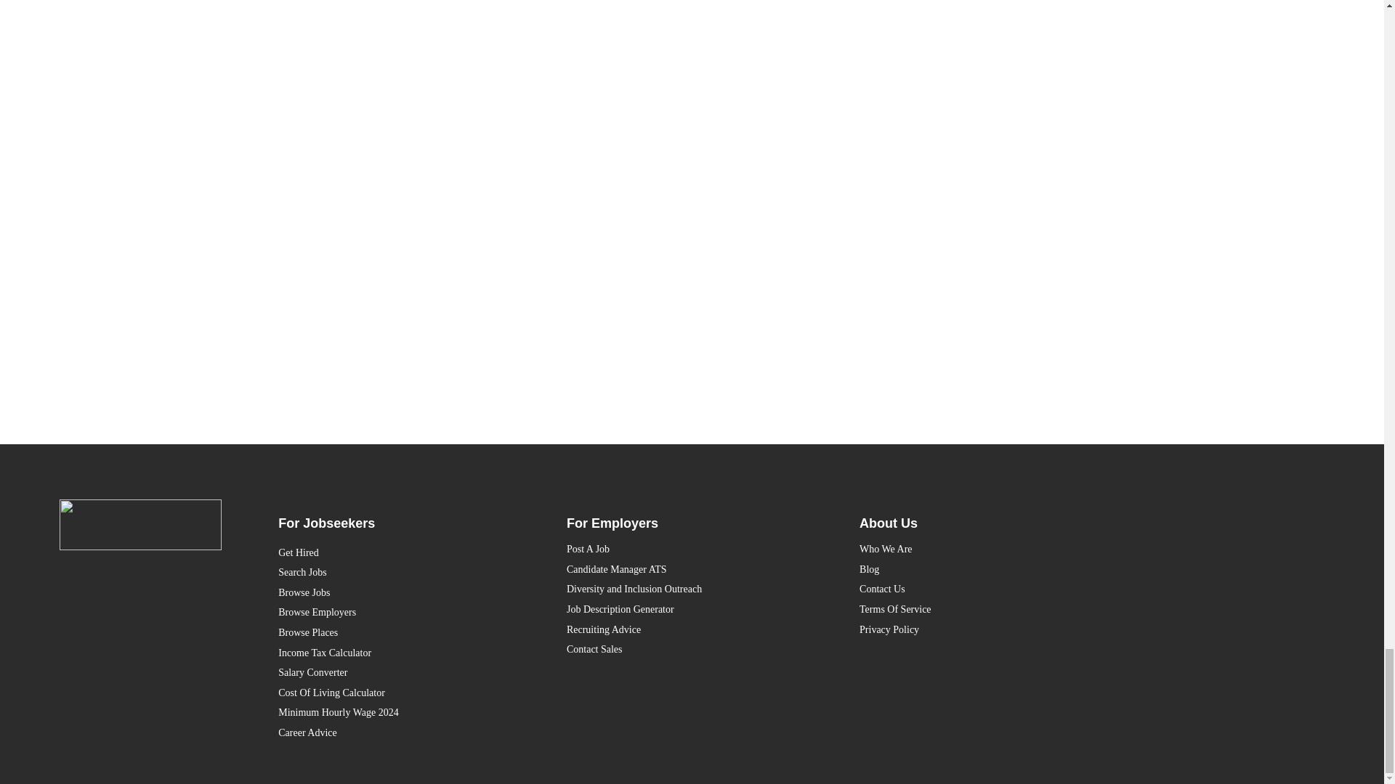 The width and height of the screenshot is (1395, 784). I want to click on Browse Places, so click(394, 632).